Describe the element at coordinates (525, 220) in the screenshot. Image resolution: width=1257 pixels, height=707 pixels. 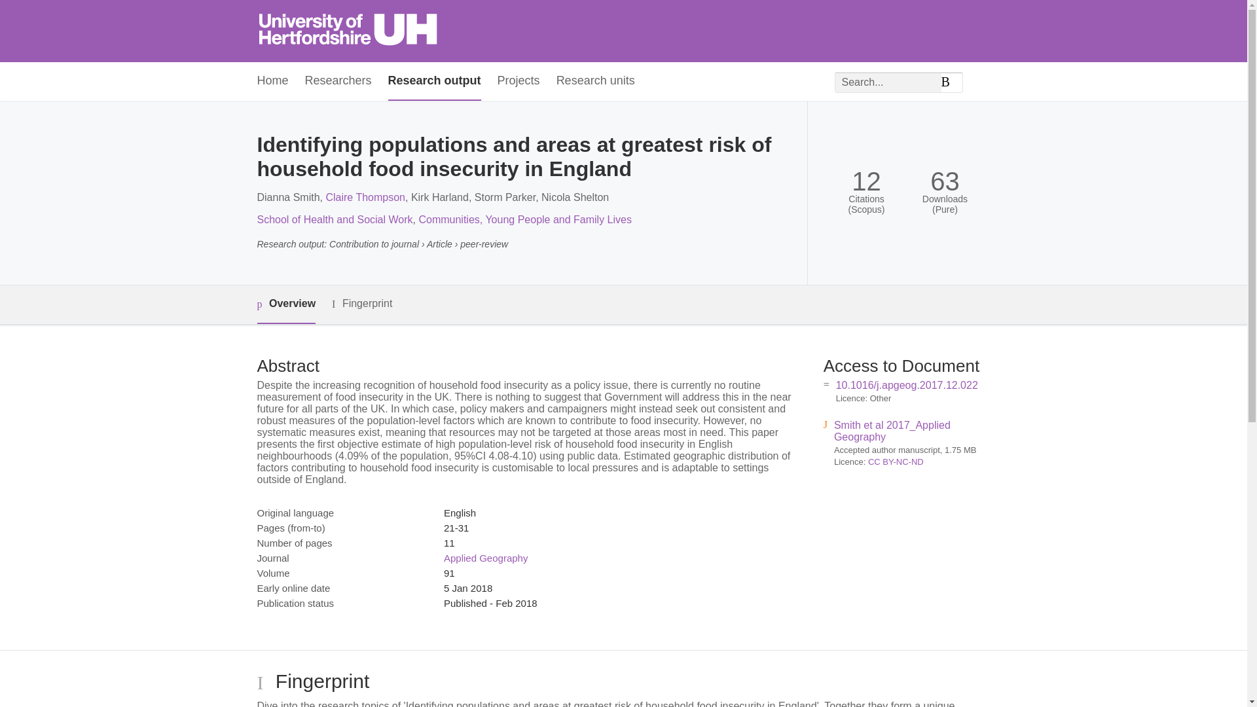
I see `Communities, Young People and Family Lives` at that location.